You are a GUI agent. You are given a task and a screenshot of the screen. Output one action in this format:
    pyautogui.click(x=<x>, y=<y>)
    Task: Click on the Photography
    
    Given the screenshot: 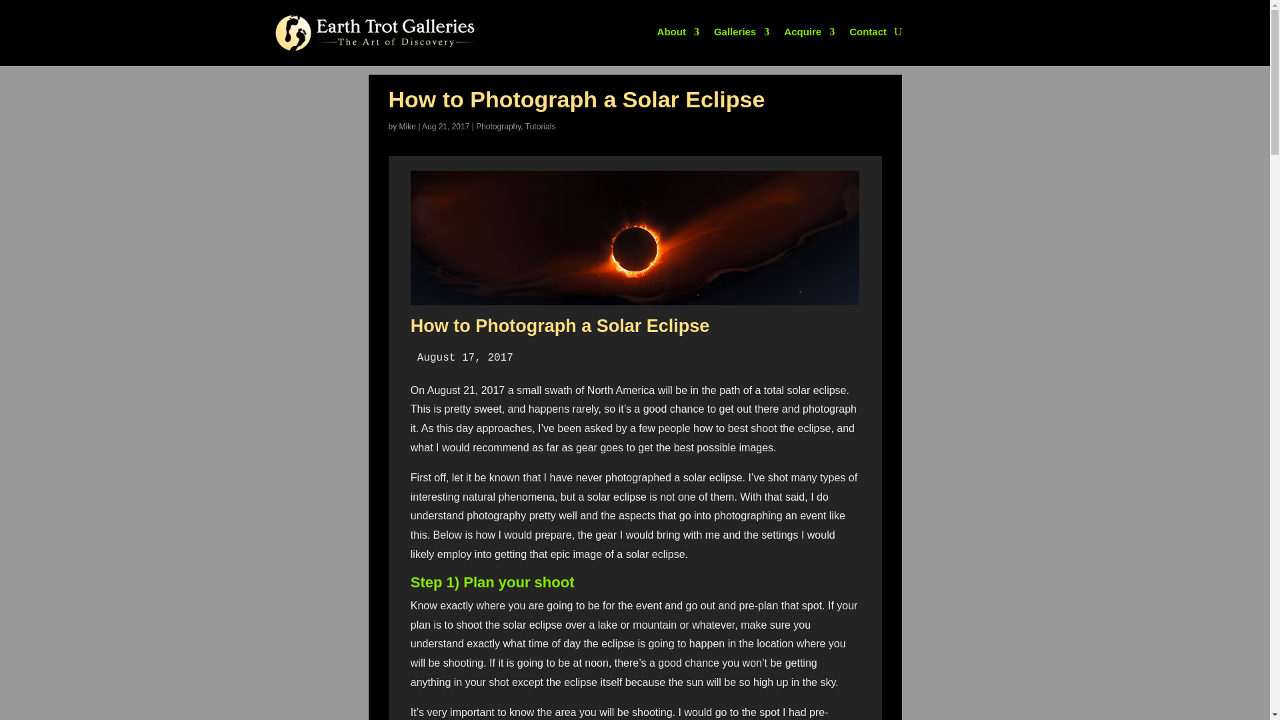 What is the action you would take?
    pyautogui.click(x=499, y=126)
    